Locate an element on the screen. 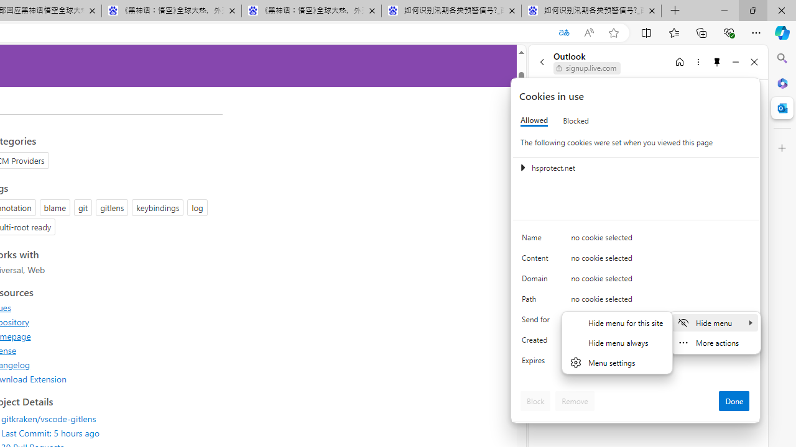 This screenshot has height=447, width=796. Content is located at coordinates (537, 261).